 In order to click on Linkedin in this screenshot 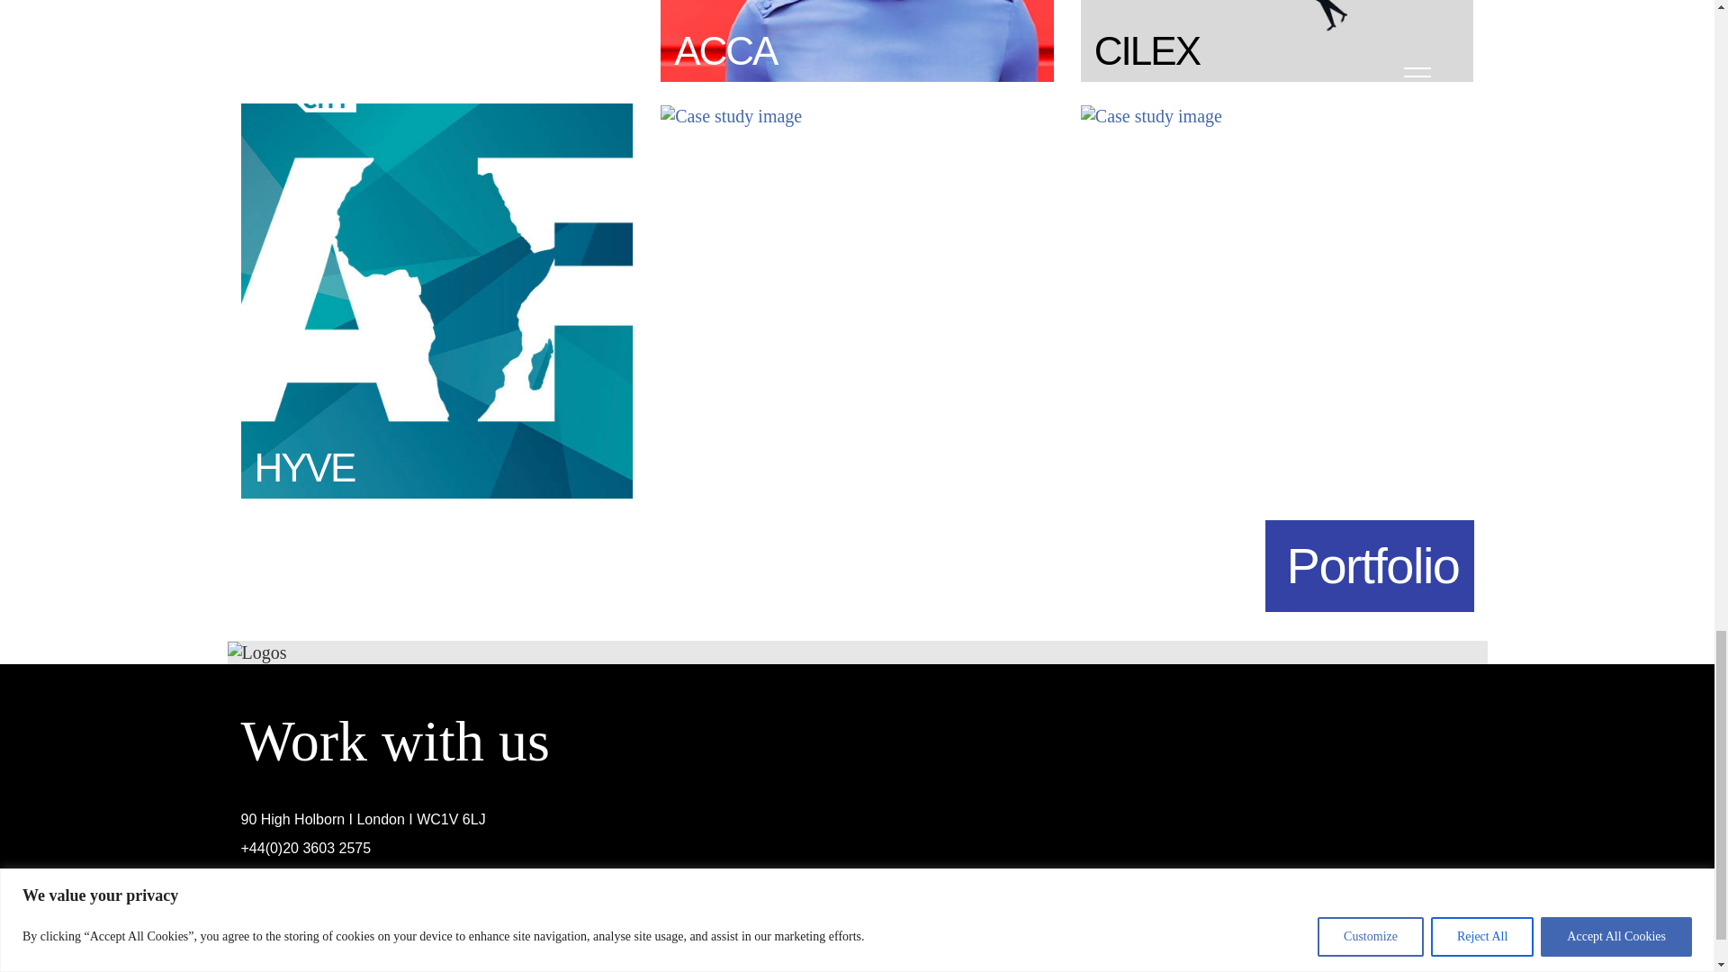, I will do `click(1447, 952)`.